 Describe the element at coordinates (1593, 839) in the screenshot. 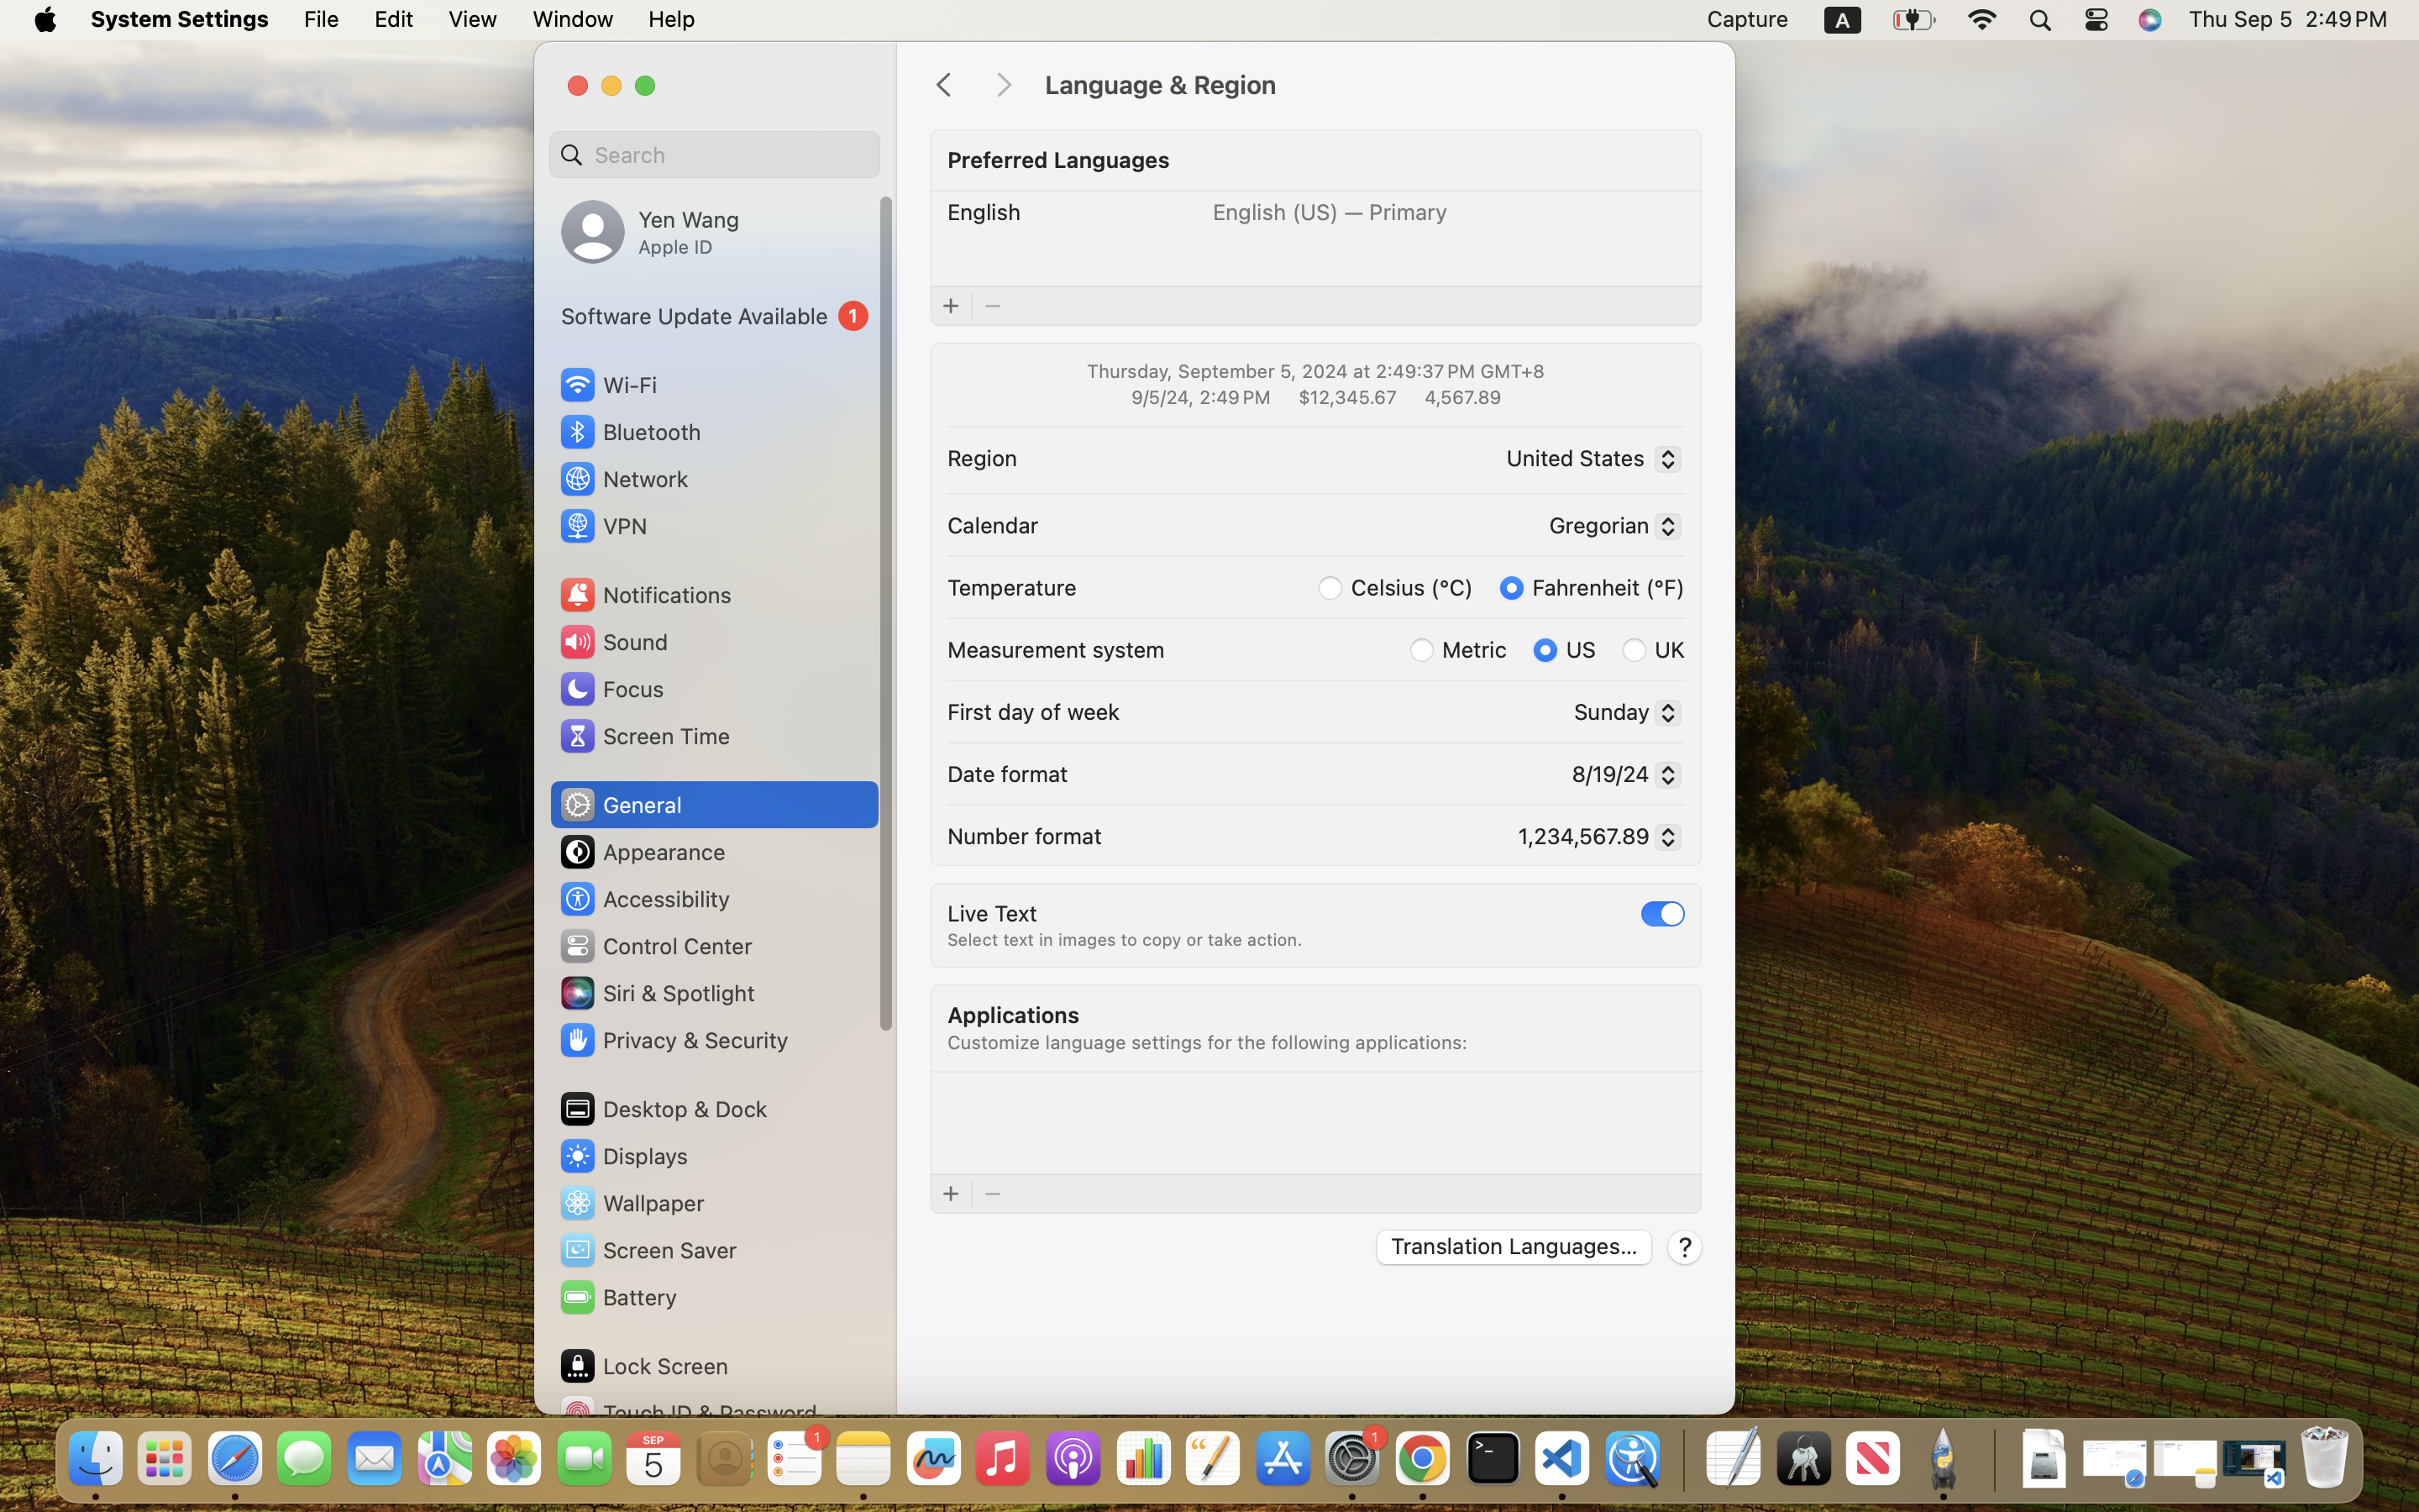

I see `1,234,567.89` at that location.